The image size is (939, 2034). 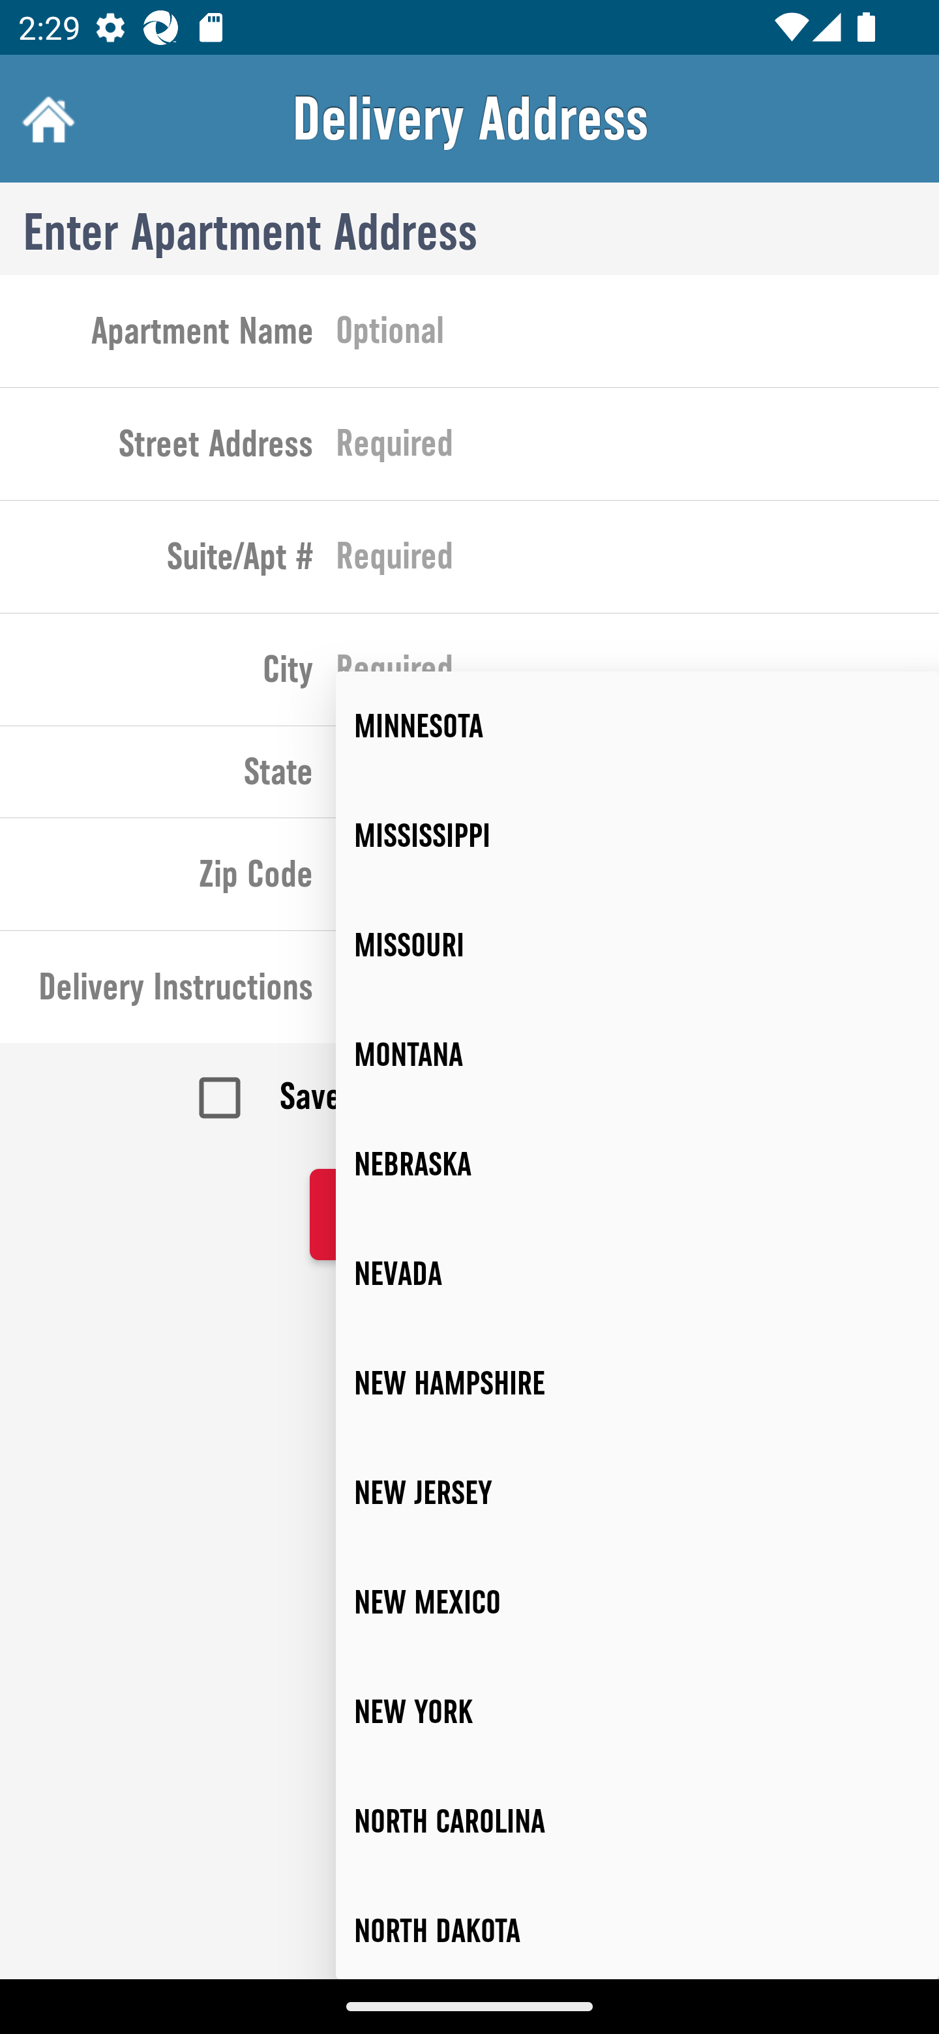 I want to click on MISSOURI, so click(x=638, y=945).